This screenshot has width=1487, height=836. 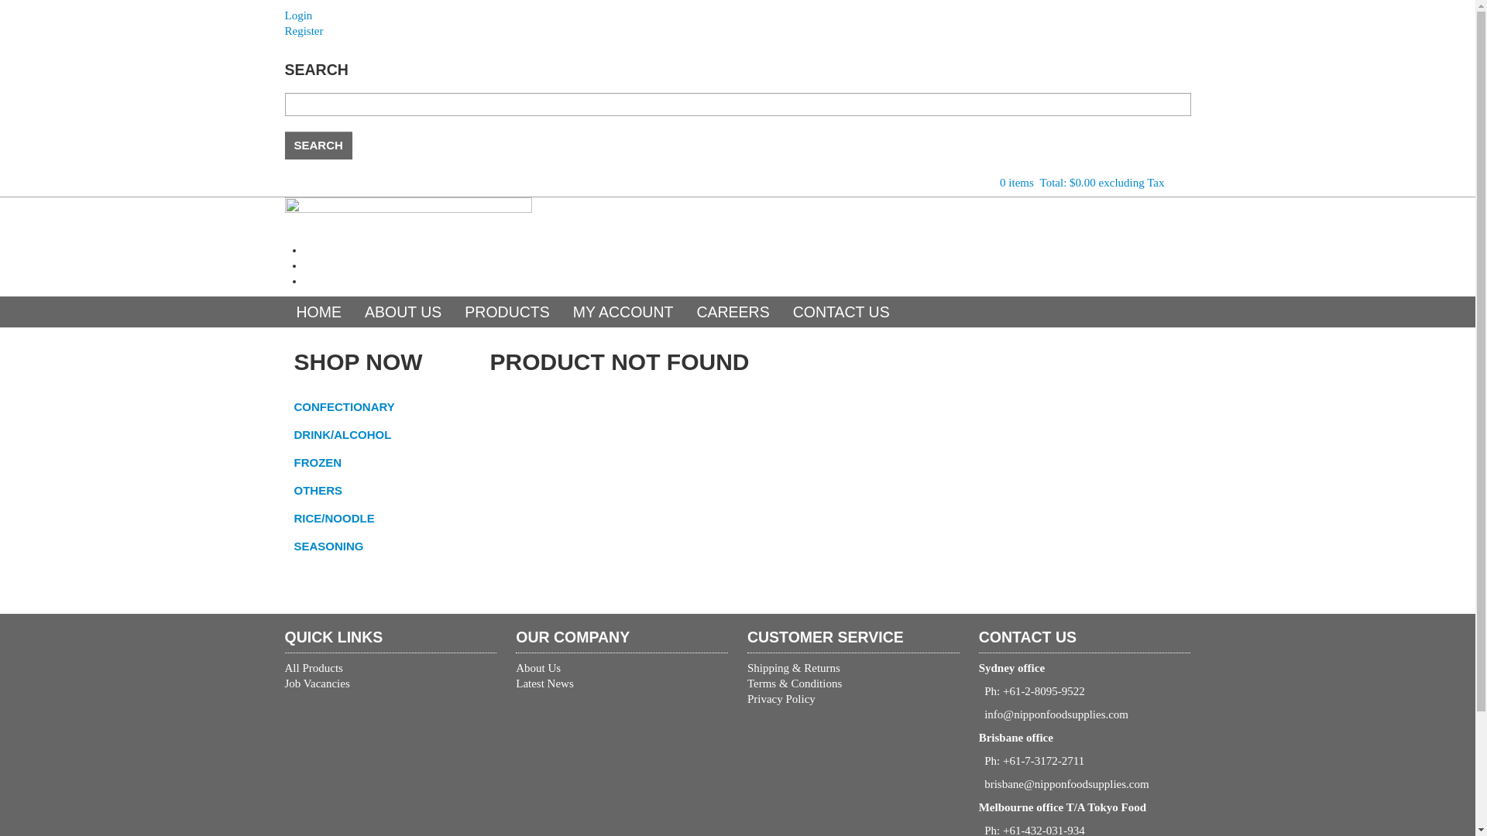 I want to click on DRINK/ALCOHOL, so click(x=382, y=435).